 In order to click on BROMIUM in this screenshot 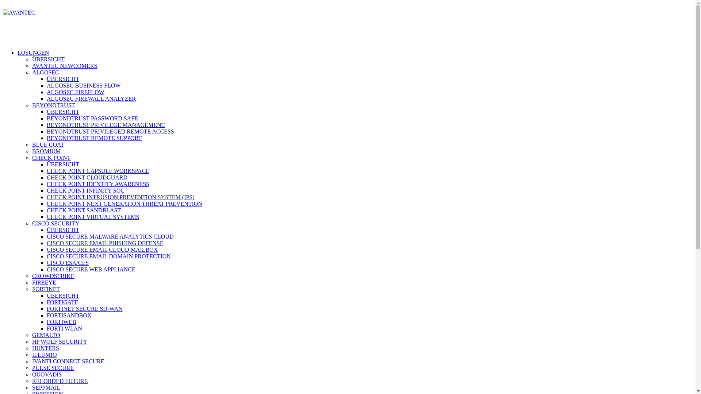, I will do `click(46, 151)`.